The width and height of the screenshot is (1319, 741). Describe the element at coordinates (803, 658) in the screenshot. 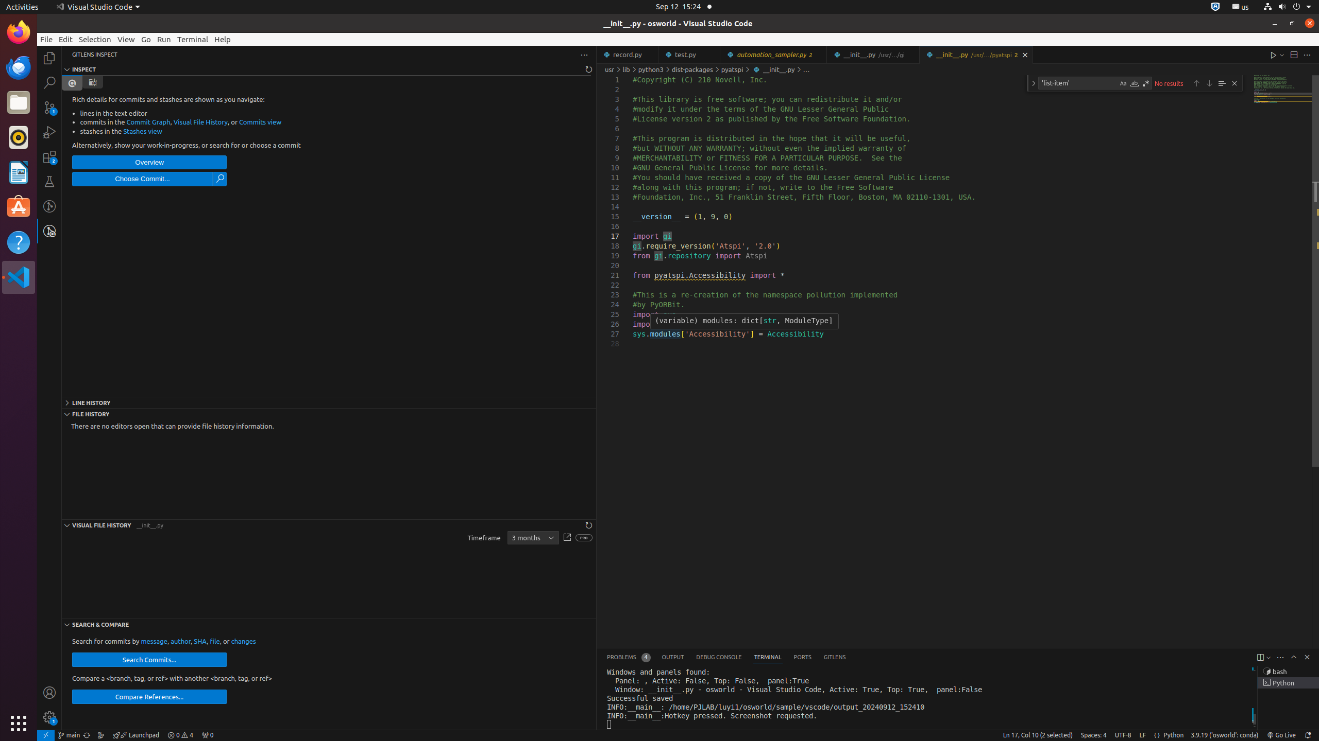

I see `Ports` at that location.